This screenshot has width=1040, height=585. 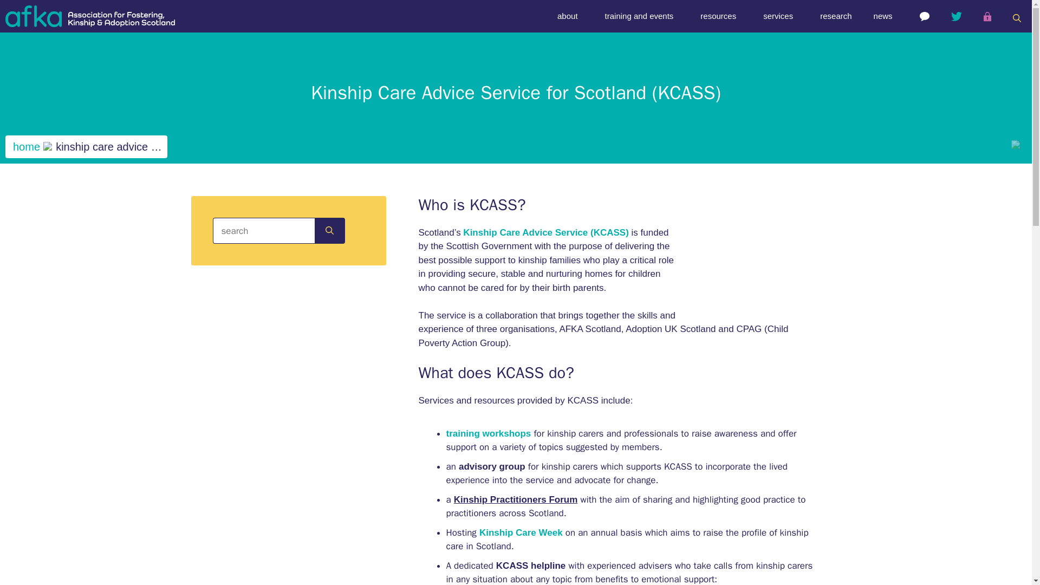 What do you see at coordinates (264, 231) in the screenshot?
I see `Search for:` at bounding box center [264, 231].